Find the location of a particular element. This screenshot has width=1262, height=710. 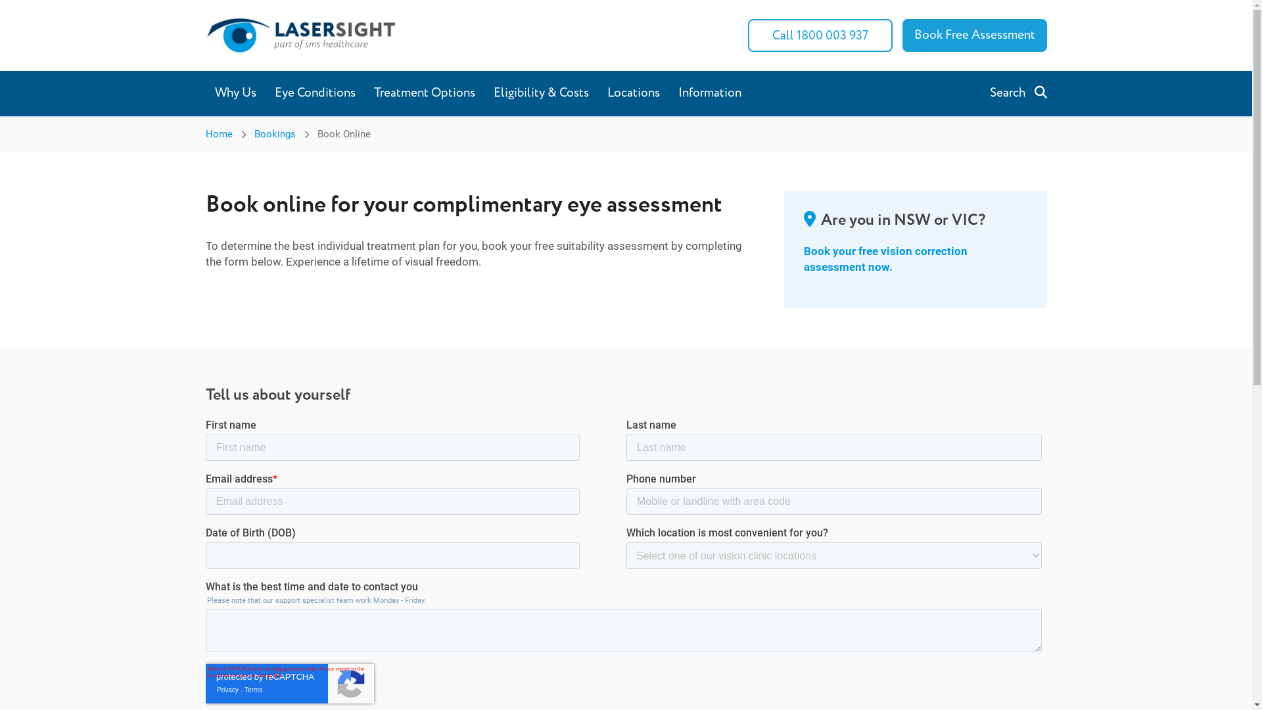

Eye Conditions is located at coordinates (315, 93).